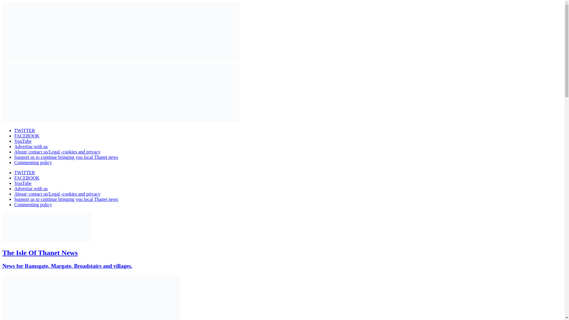  I want to click on Support us to continue bringing you local Thanet news, so click(66, 157).